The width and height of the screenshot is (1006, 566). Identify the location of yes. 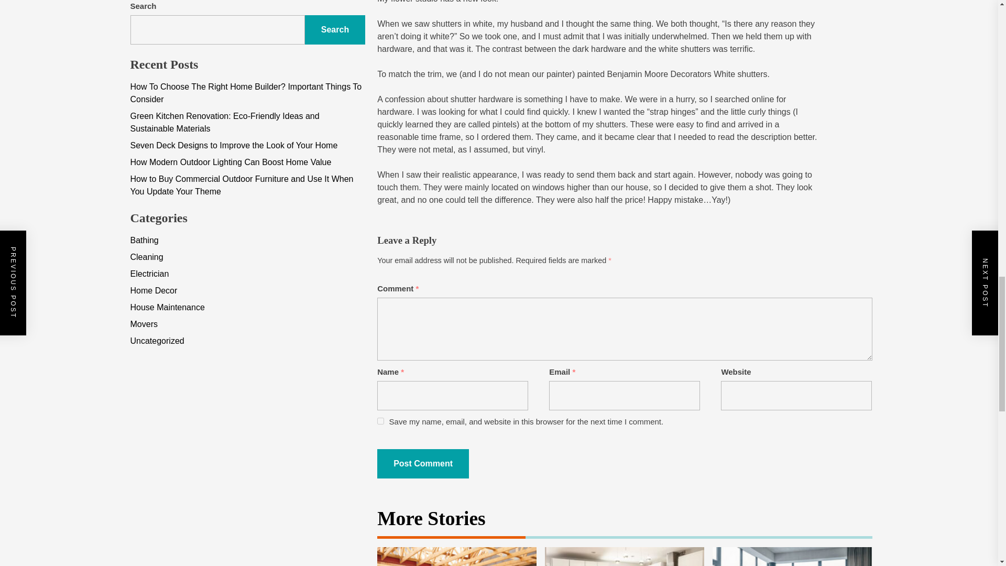
(380, 421).